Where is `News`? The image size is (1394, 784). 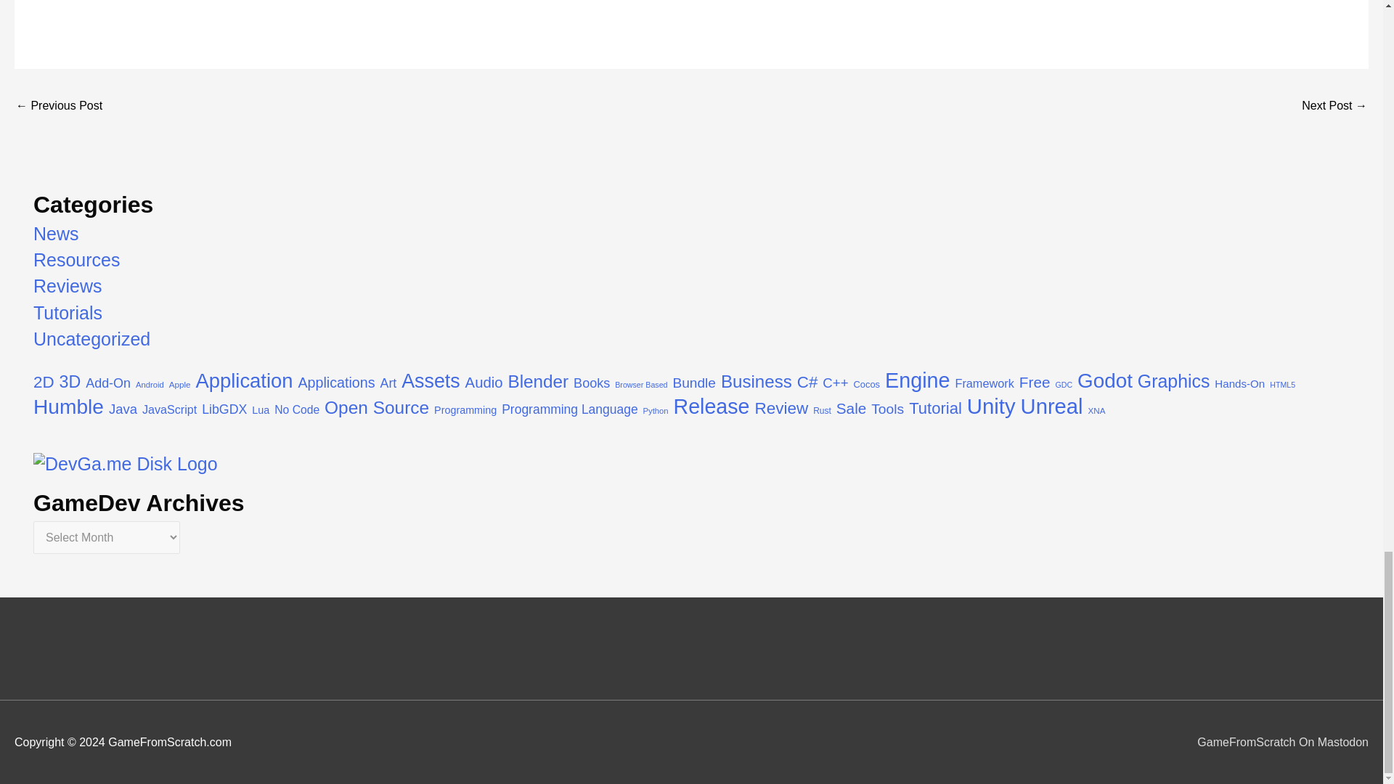 News is located at coordinates (57, 233).